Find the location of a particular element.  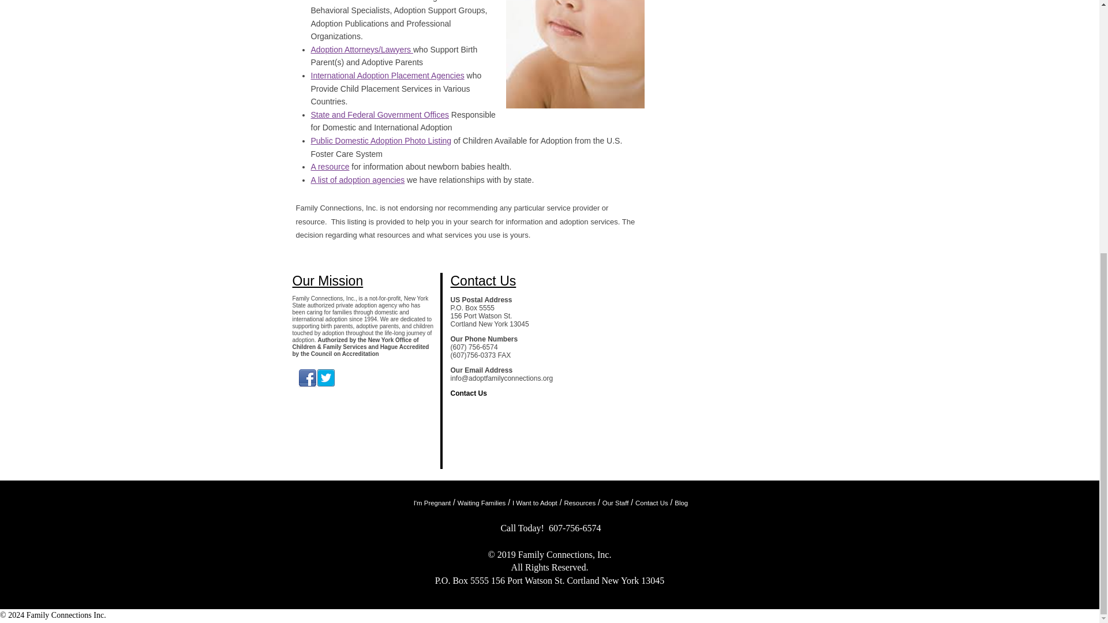

Follow us on Facebook is located at coordinates (307, 378).